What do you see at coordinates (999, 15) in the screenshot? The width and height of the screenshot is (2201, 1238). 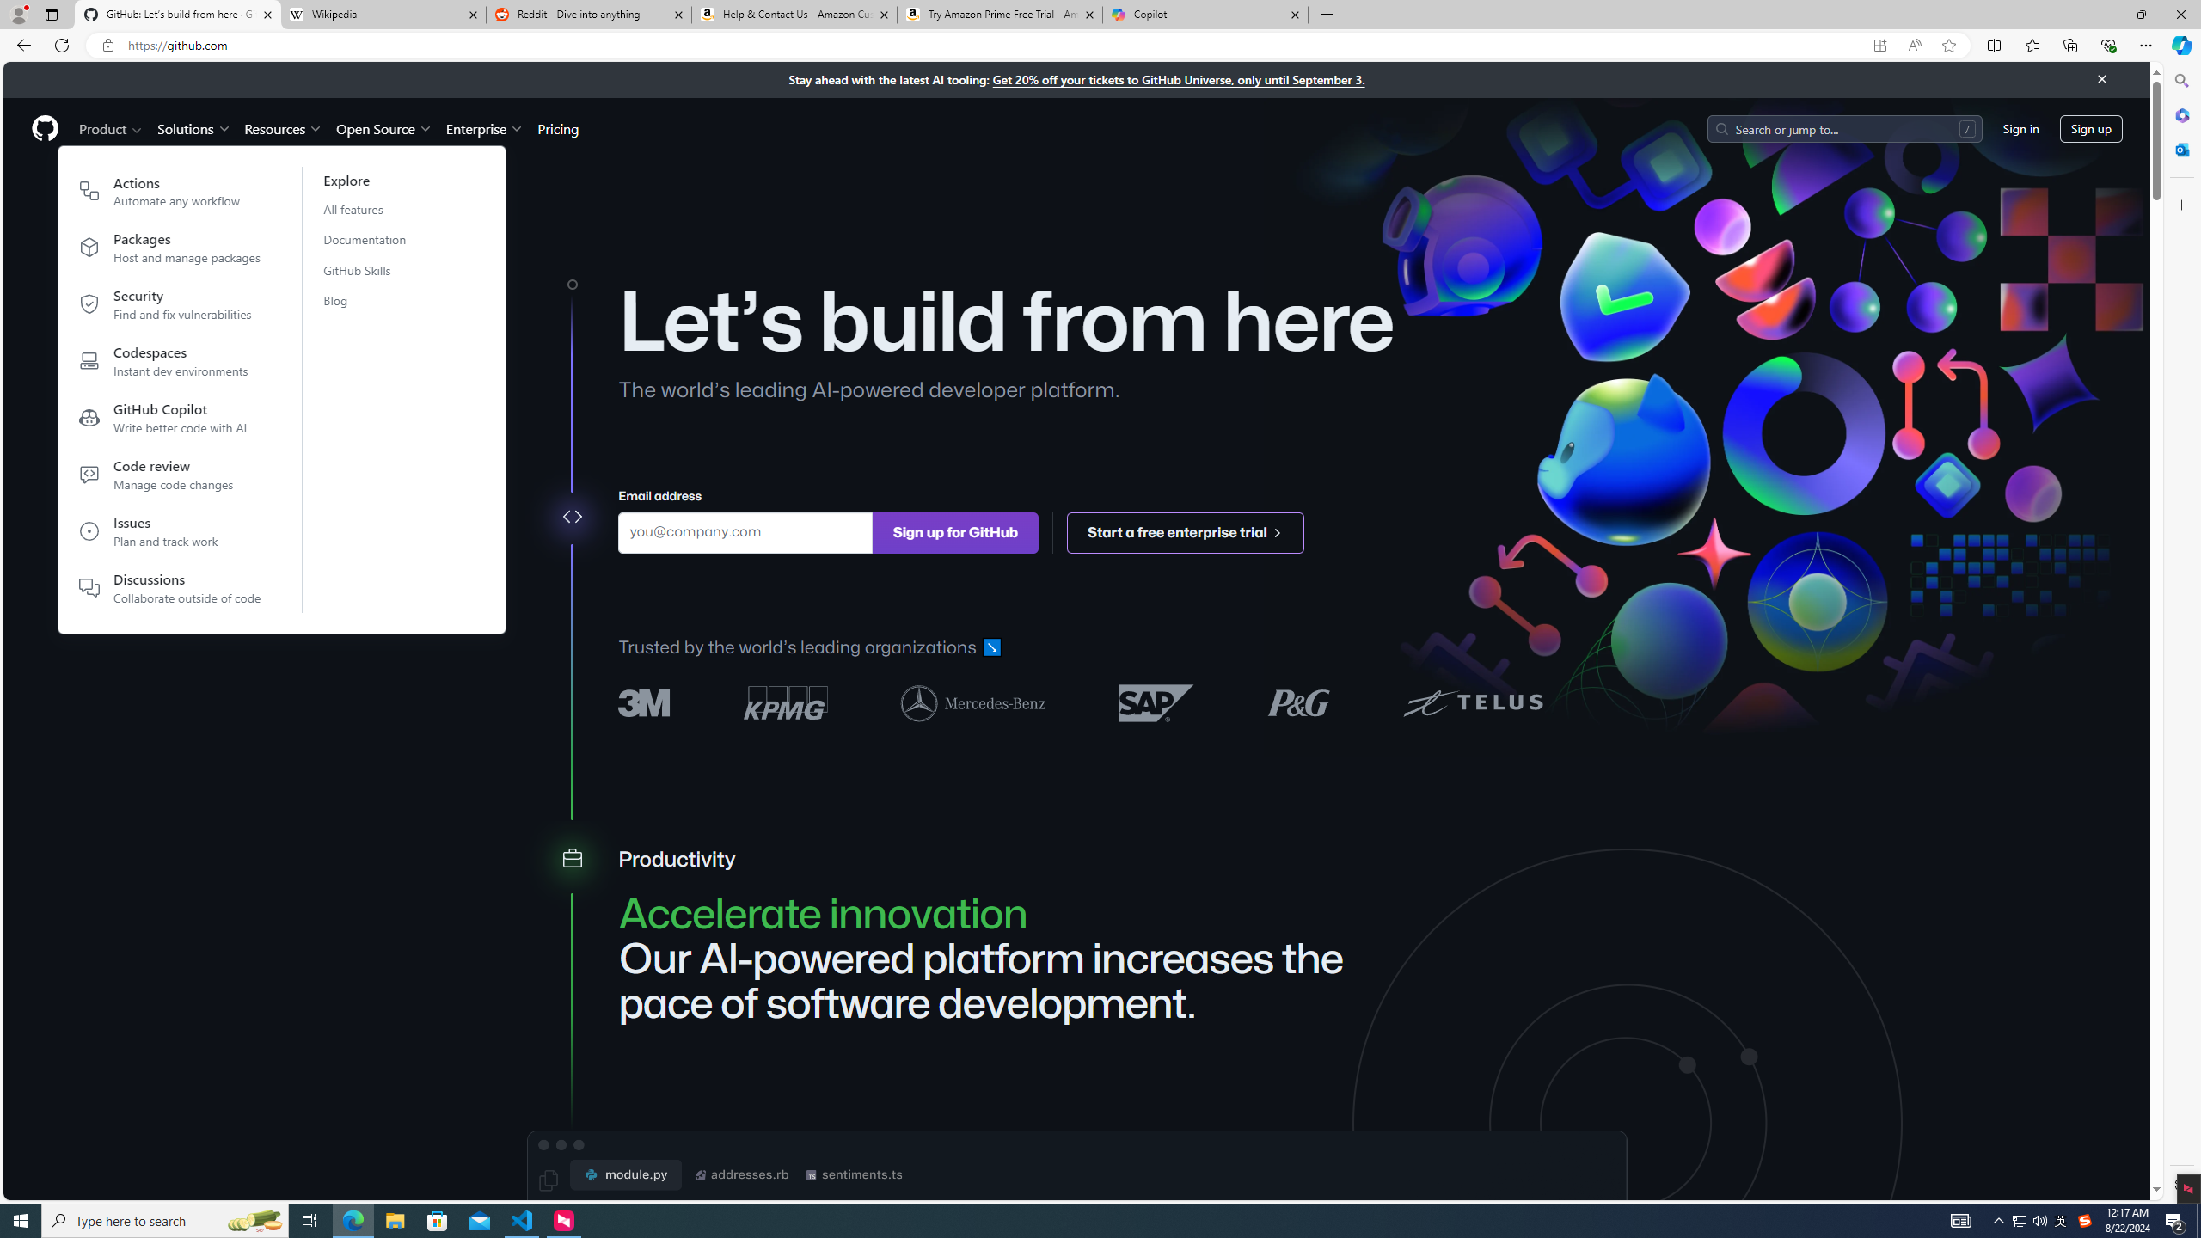 I see `Try Amazon Prime Free Trial - Amazon Customer Service` at bounding box center [999, 15].